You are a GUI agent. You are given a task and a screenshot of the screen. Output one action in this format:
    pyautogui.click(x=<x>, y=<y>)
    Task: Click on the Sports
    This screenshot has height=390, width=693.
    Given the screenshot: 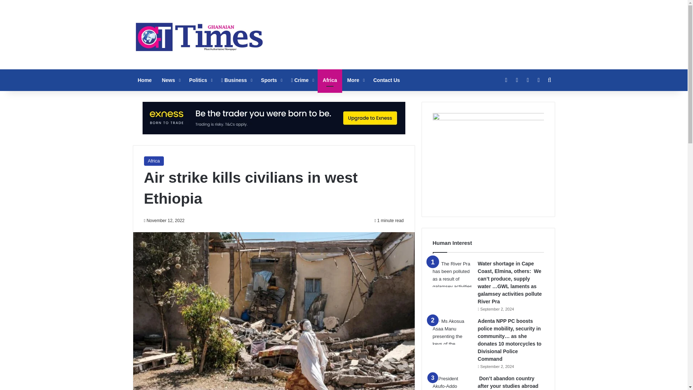 What is the action you would take?
    pyautogui.click(x=271, y=80)
    